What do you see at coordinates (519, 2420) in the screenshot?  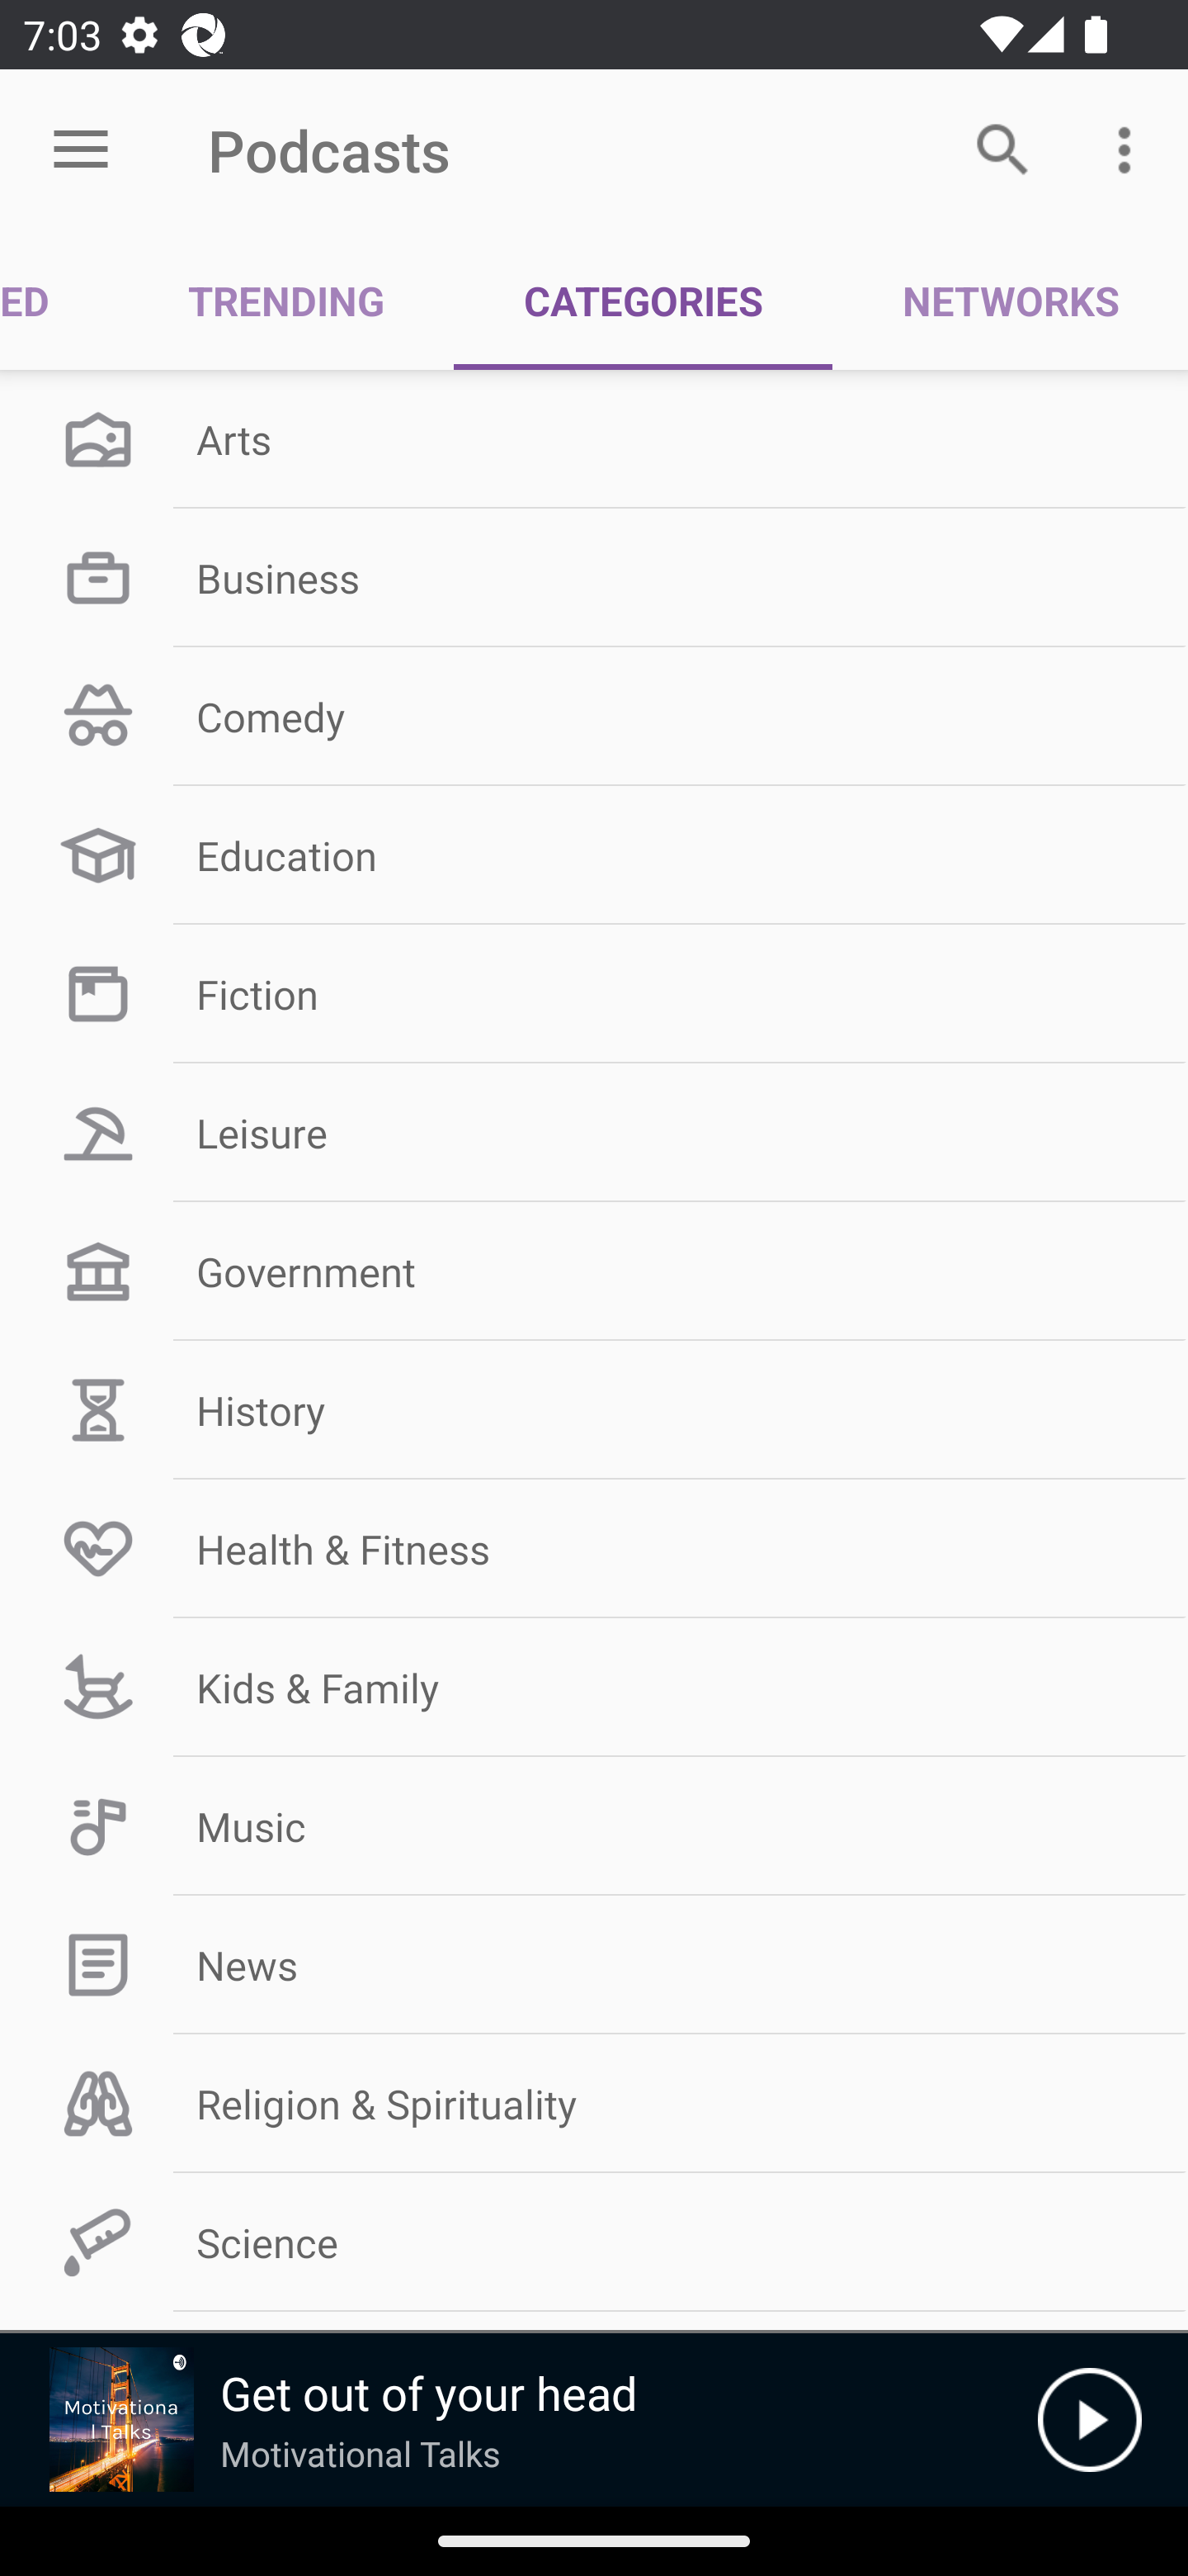 I see `Picture Get out of your head Motivational Talks` at bounding box center [519, 2420].